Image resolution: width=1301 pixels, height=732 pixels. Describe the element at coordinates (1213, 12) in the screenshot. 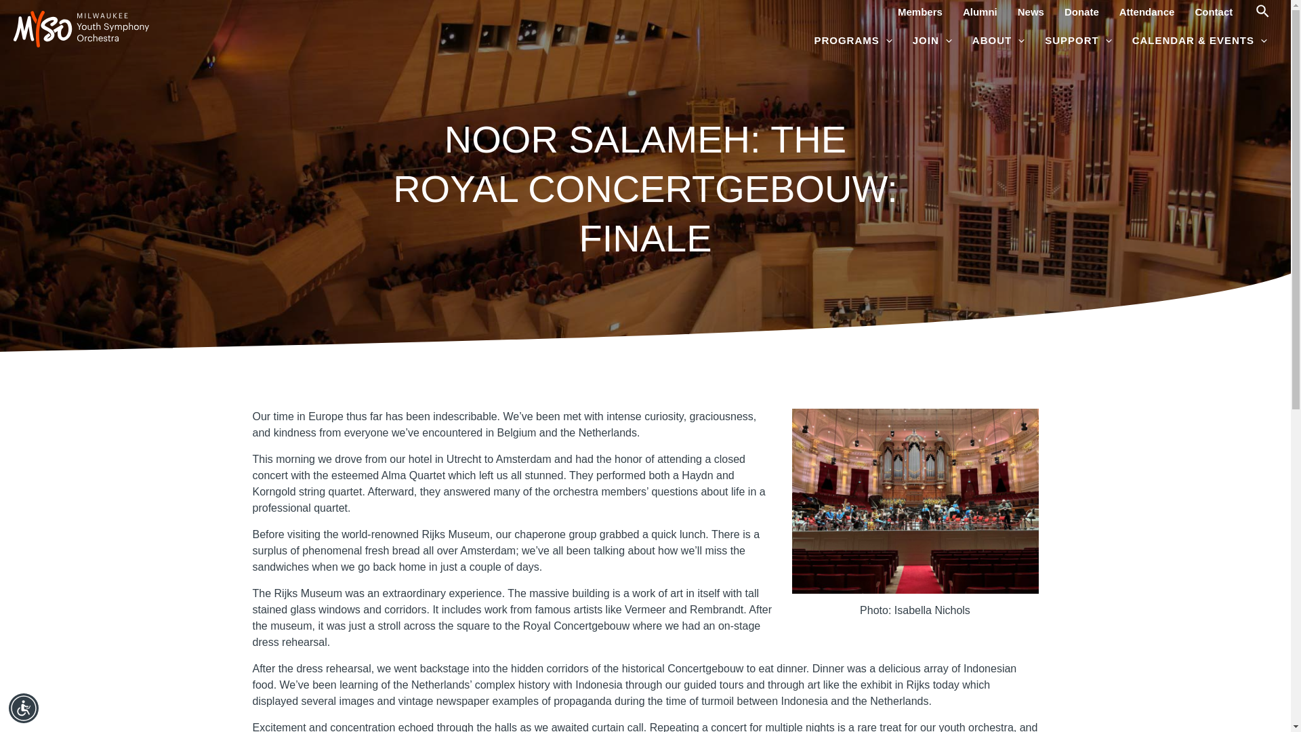

I see `Contact` at that location.